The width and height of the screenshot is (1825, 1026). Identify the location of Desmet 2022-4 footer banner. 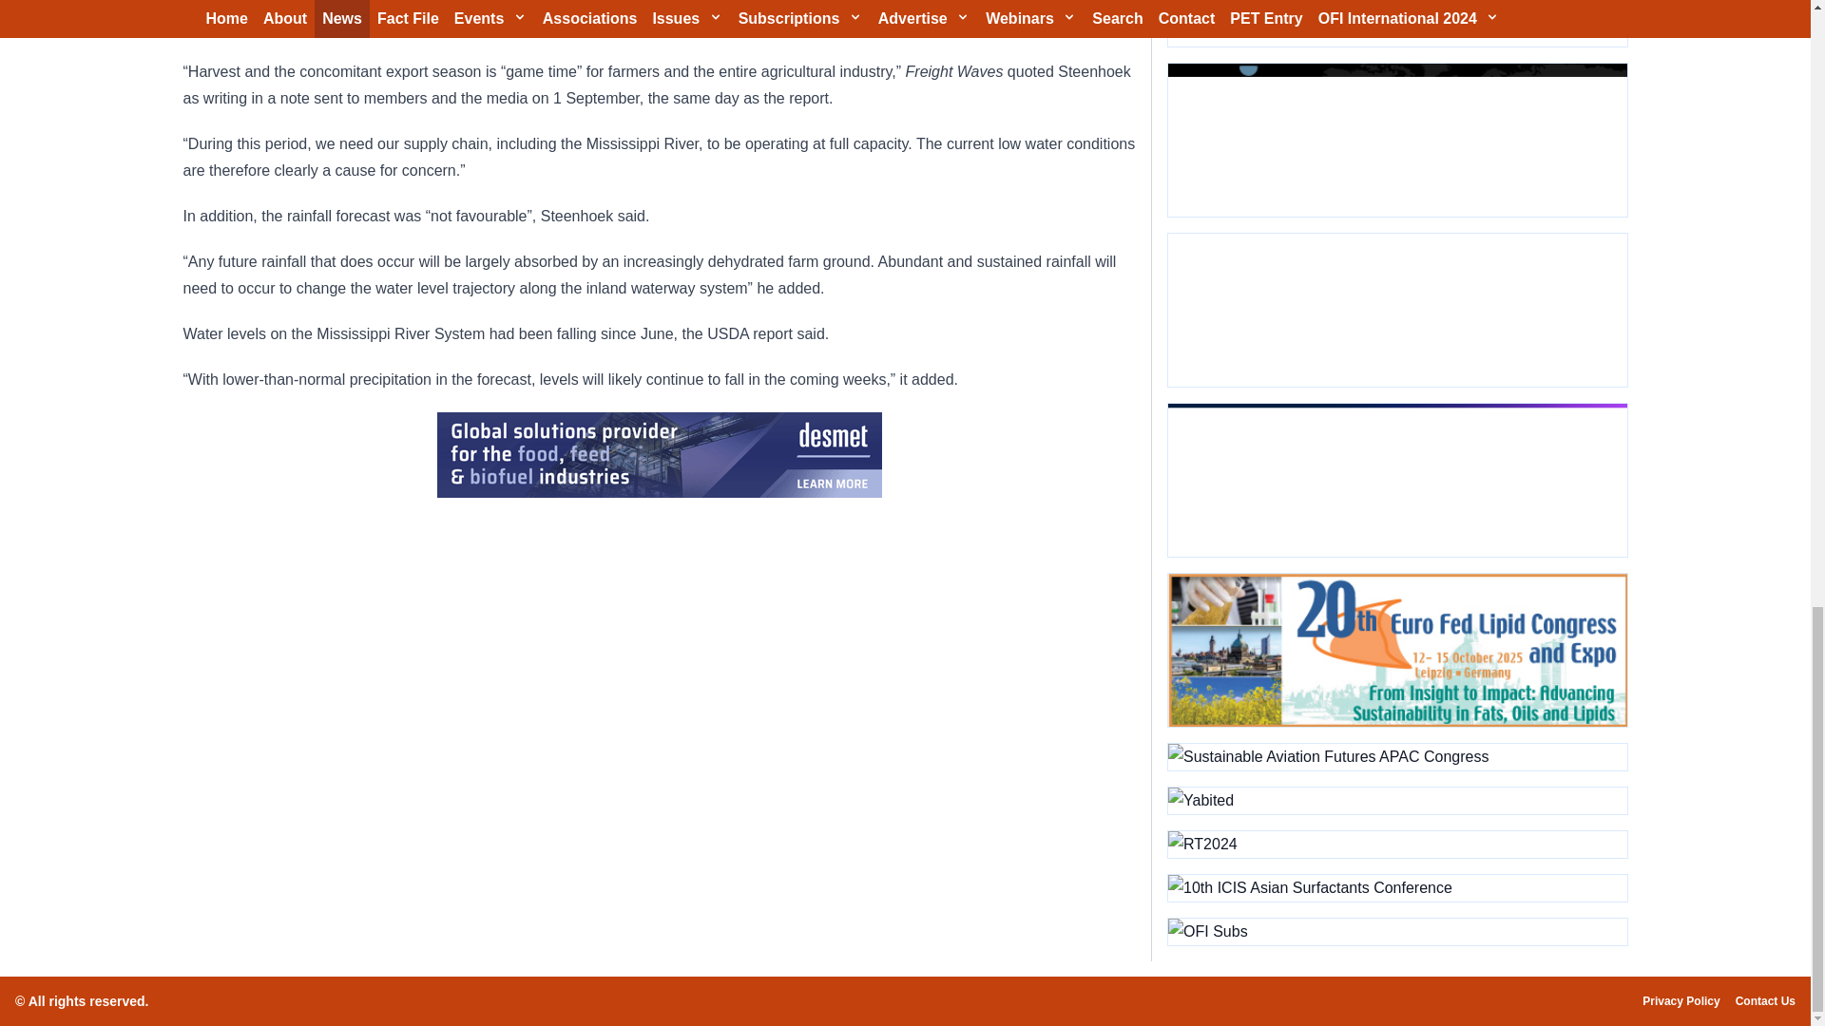
(659, 454).